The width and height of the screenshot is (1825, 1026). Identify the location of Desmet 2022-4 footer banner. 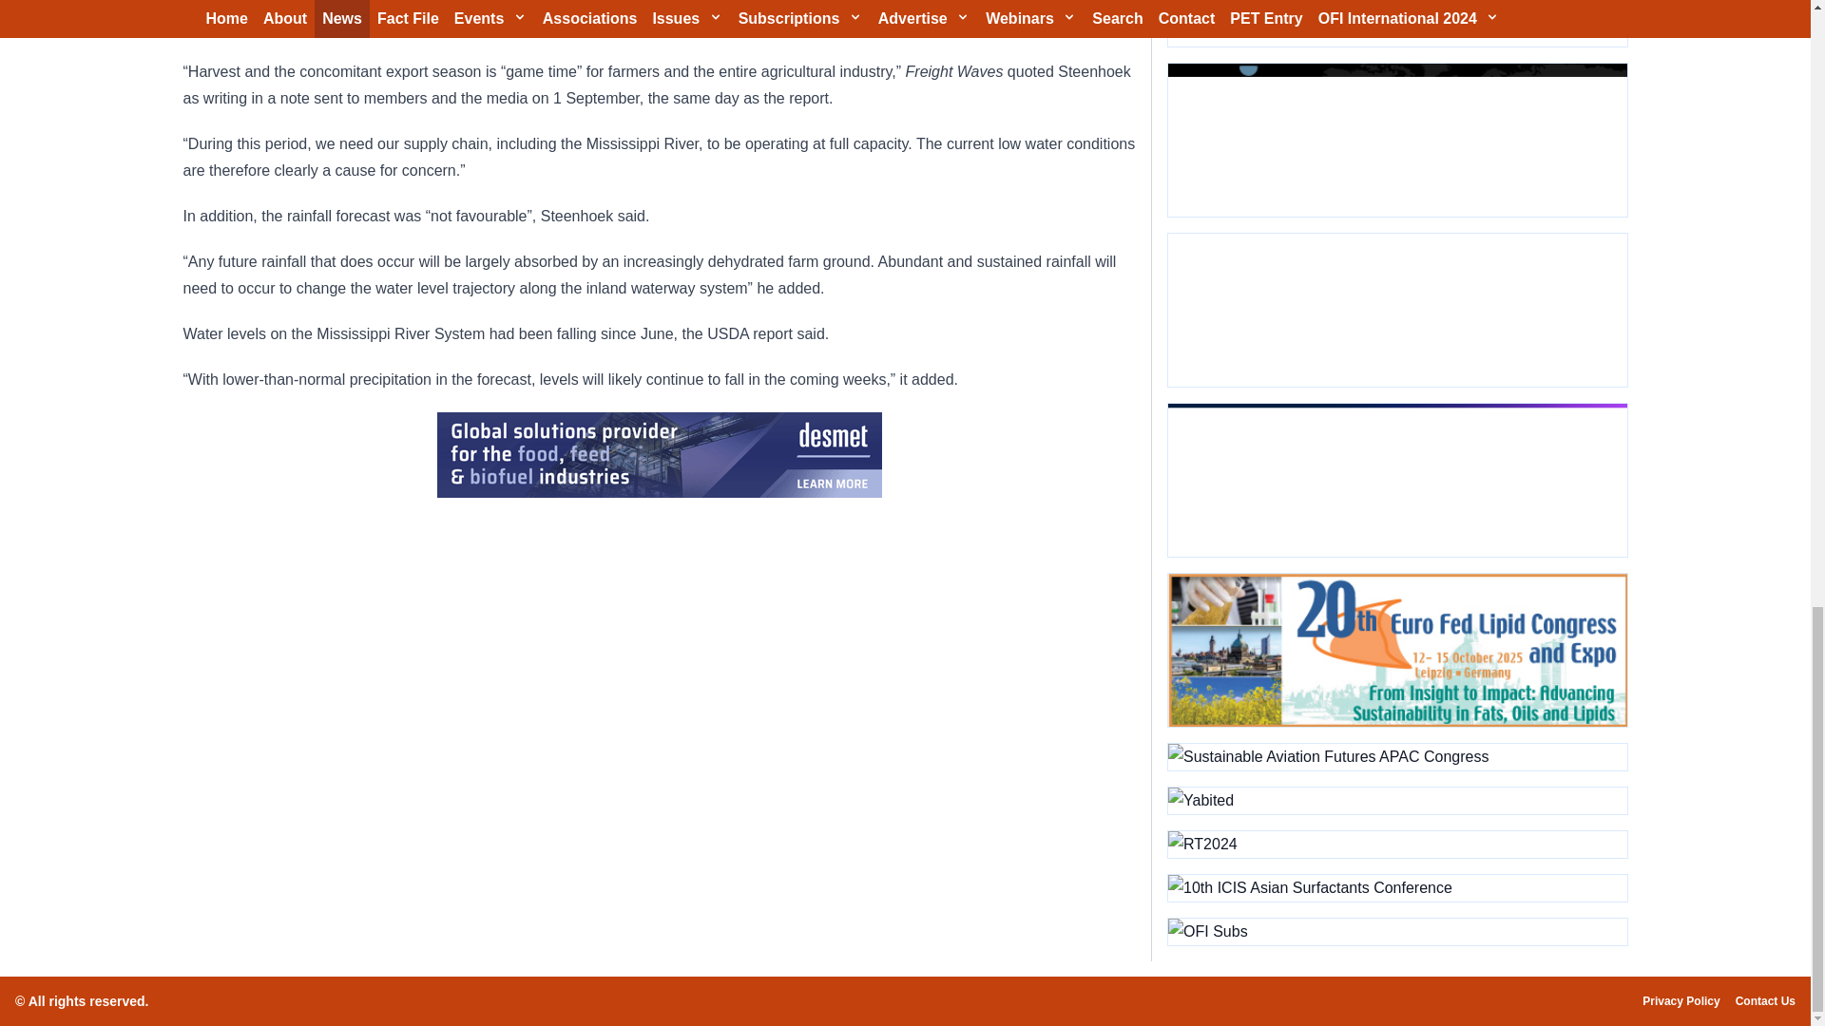
(659, 454).